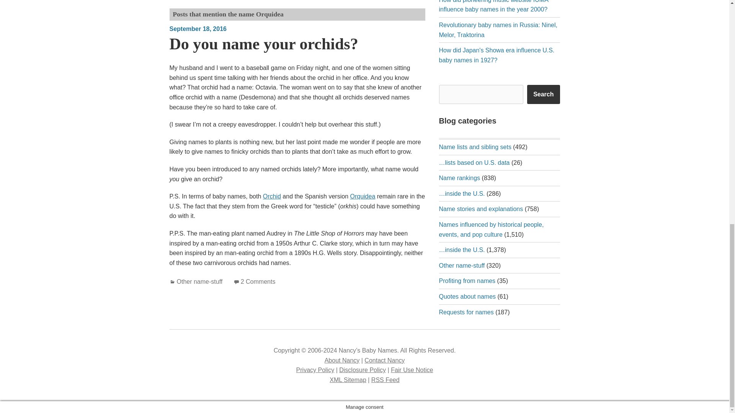  What do you see at coordinates (258, 281) in the screenshot?
I see `2 Comments` at bounding box center [258, 281].